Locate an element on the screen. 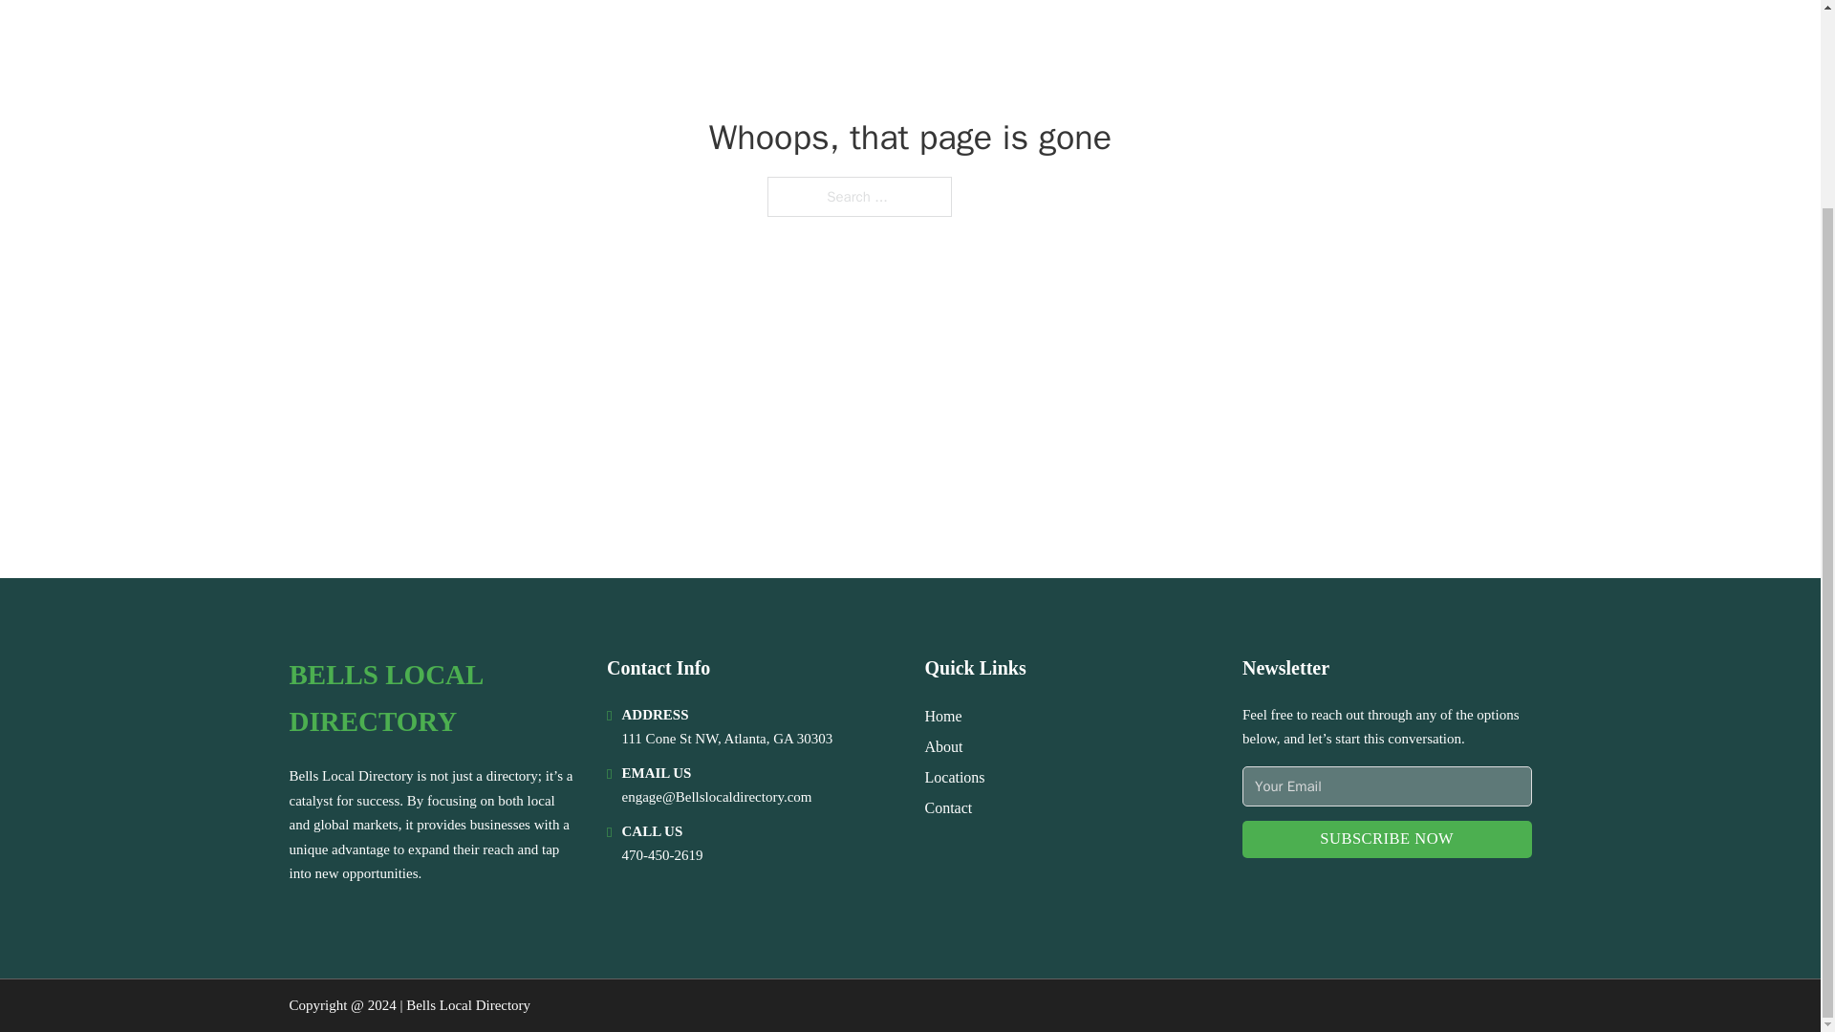 This screenshot has width=1835, height=1032. About is located at coordinates (944, 745).